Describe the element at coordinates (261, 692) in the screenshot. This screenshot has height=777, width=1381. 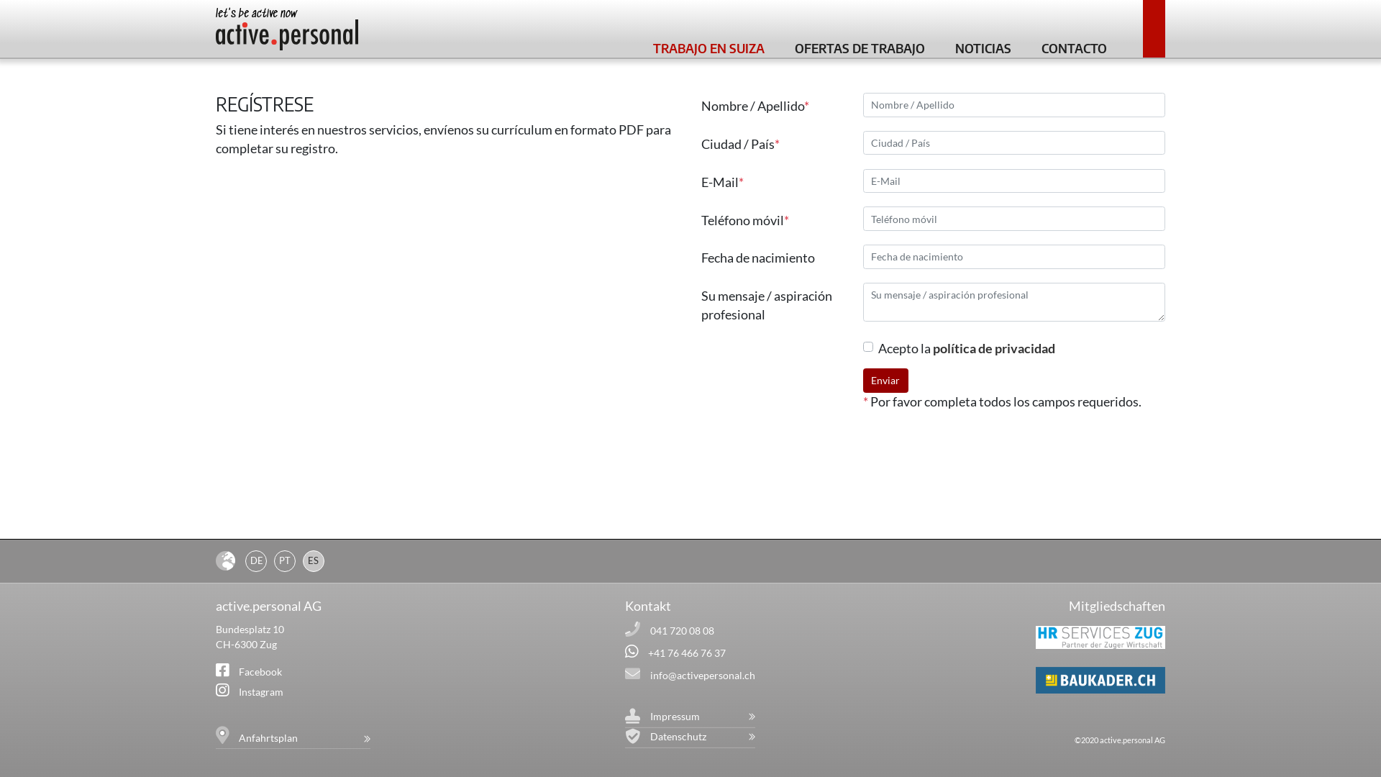
I see `Instagram` at that location.